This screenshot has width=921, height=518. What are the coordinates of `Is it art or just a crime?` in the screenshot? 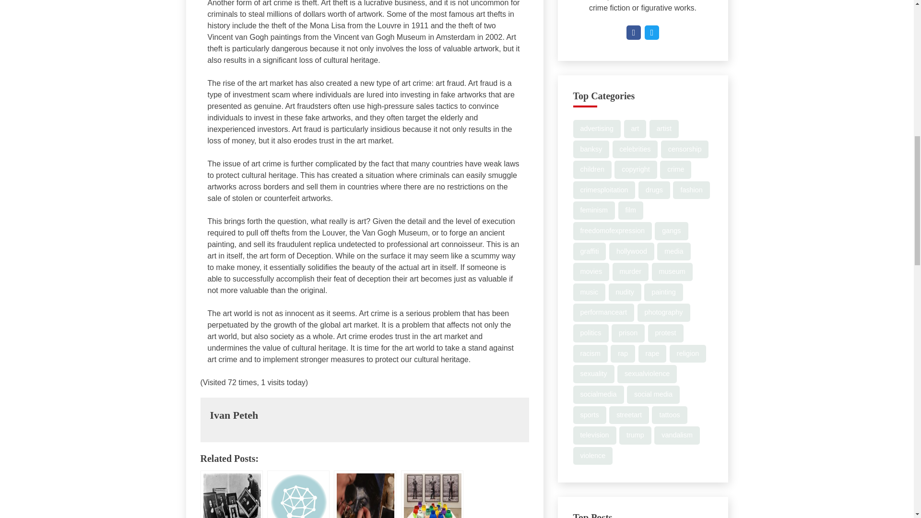 It's located at (432, 494).